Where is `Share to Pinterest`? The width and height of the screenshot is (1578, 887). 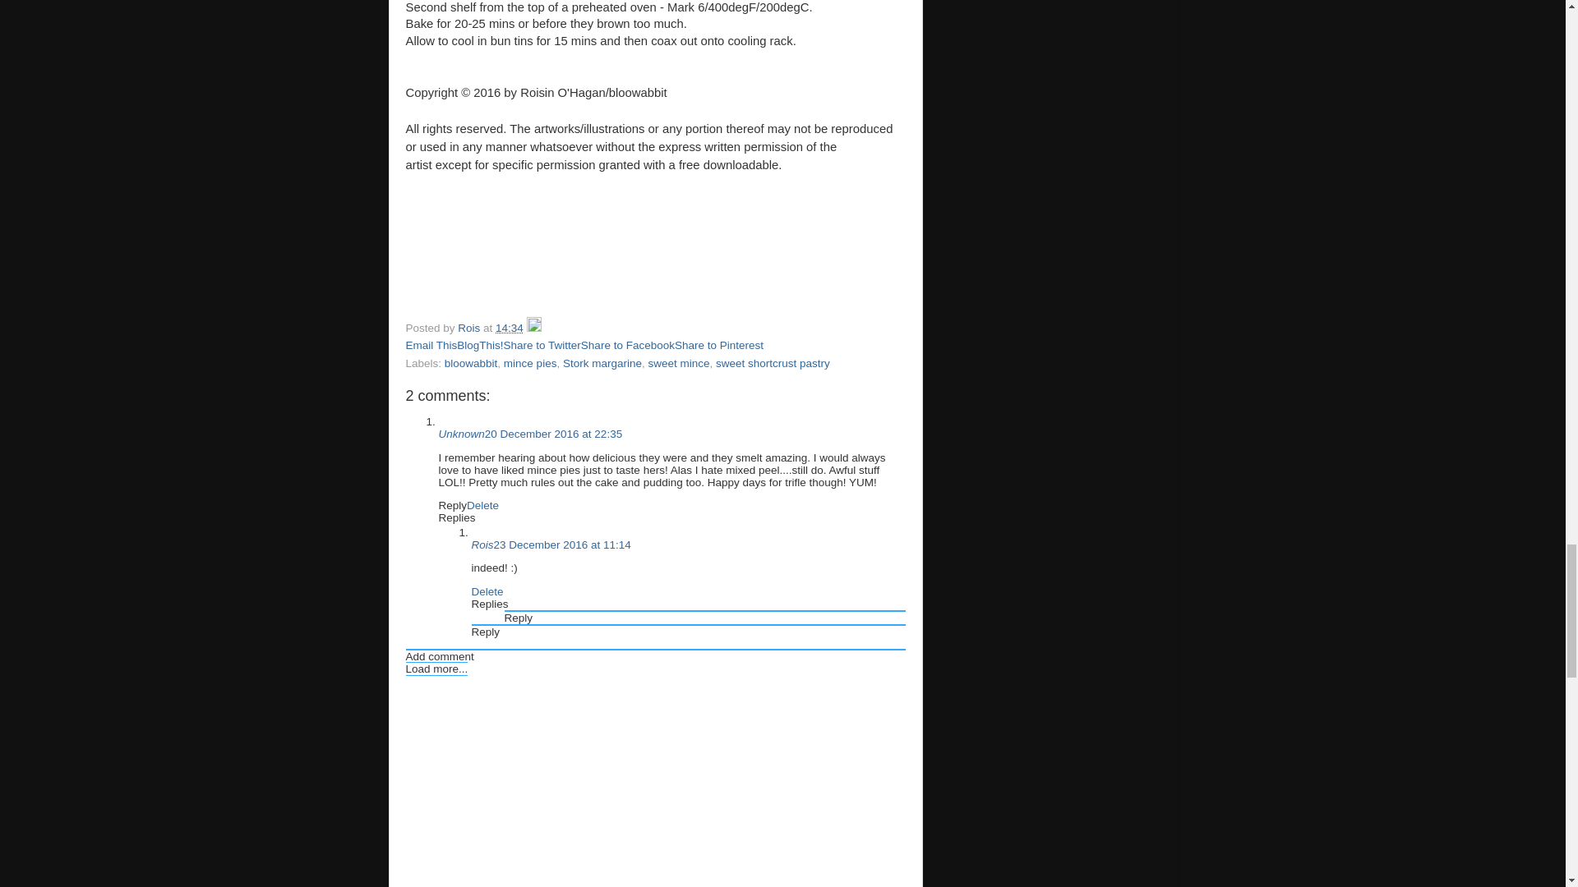 Share to Pinterest is located at coordinates (719, 345).